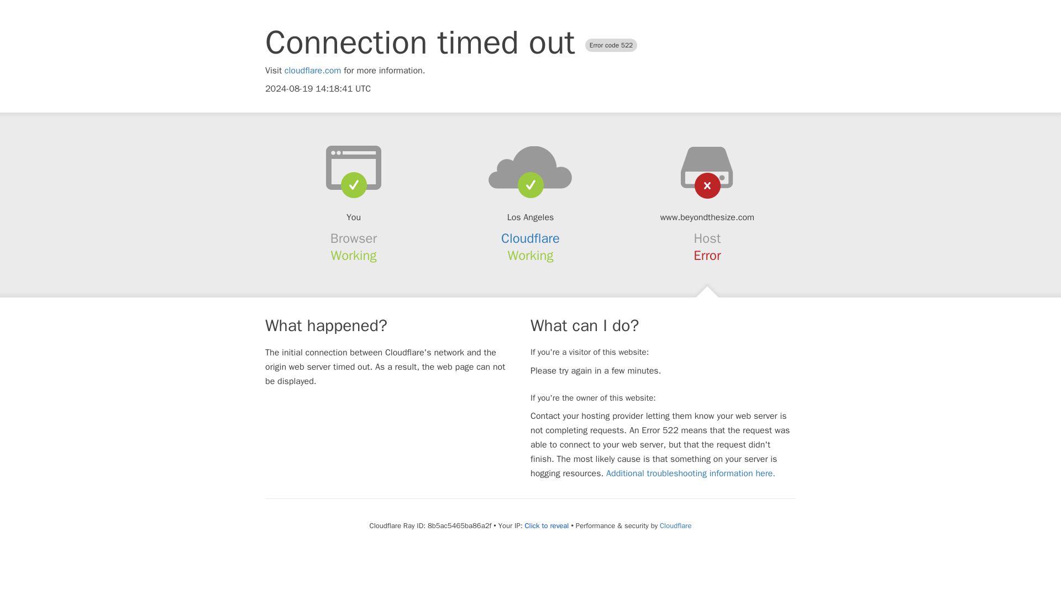  I want to click on Additional troubleshooting information here., so click(691, 473).